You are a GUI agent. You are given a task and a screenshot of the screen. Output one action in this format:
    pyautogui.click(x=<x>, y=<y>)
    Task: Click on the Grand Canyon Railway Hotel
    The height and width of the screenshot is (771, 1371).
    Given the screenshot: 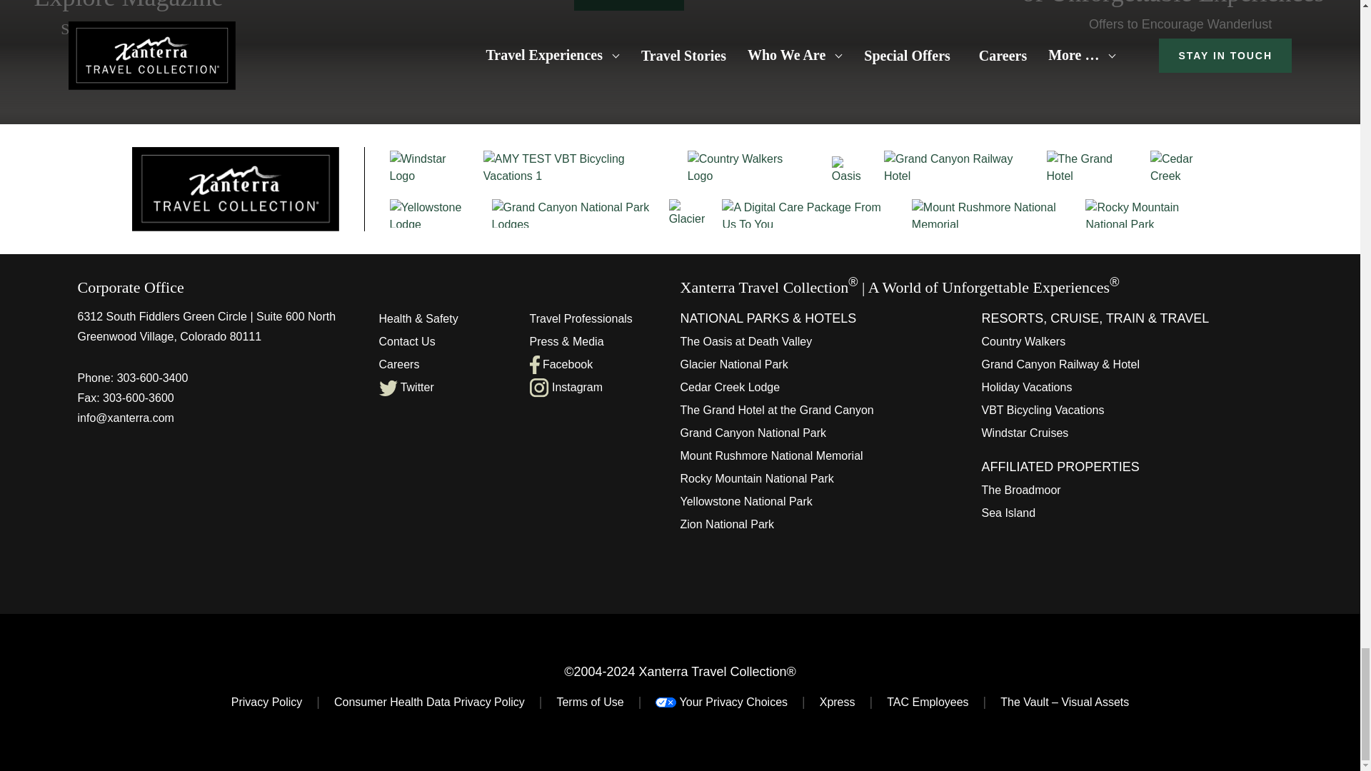 What is the action you would take?
    pyautogui.click(x=958, y=167)
    